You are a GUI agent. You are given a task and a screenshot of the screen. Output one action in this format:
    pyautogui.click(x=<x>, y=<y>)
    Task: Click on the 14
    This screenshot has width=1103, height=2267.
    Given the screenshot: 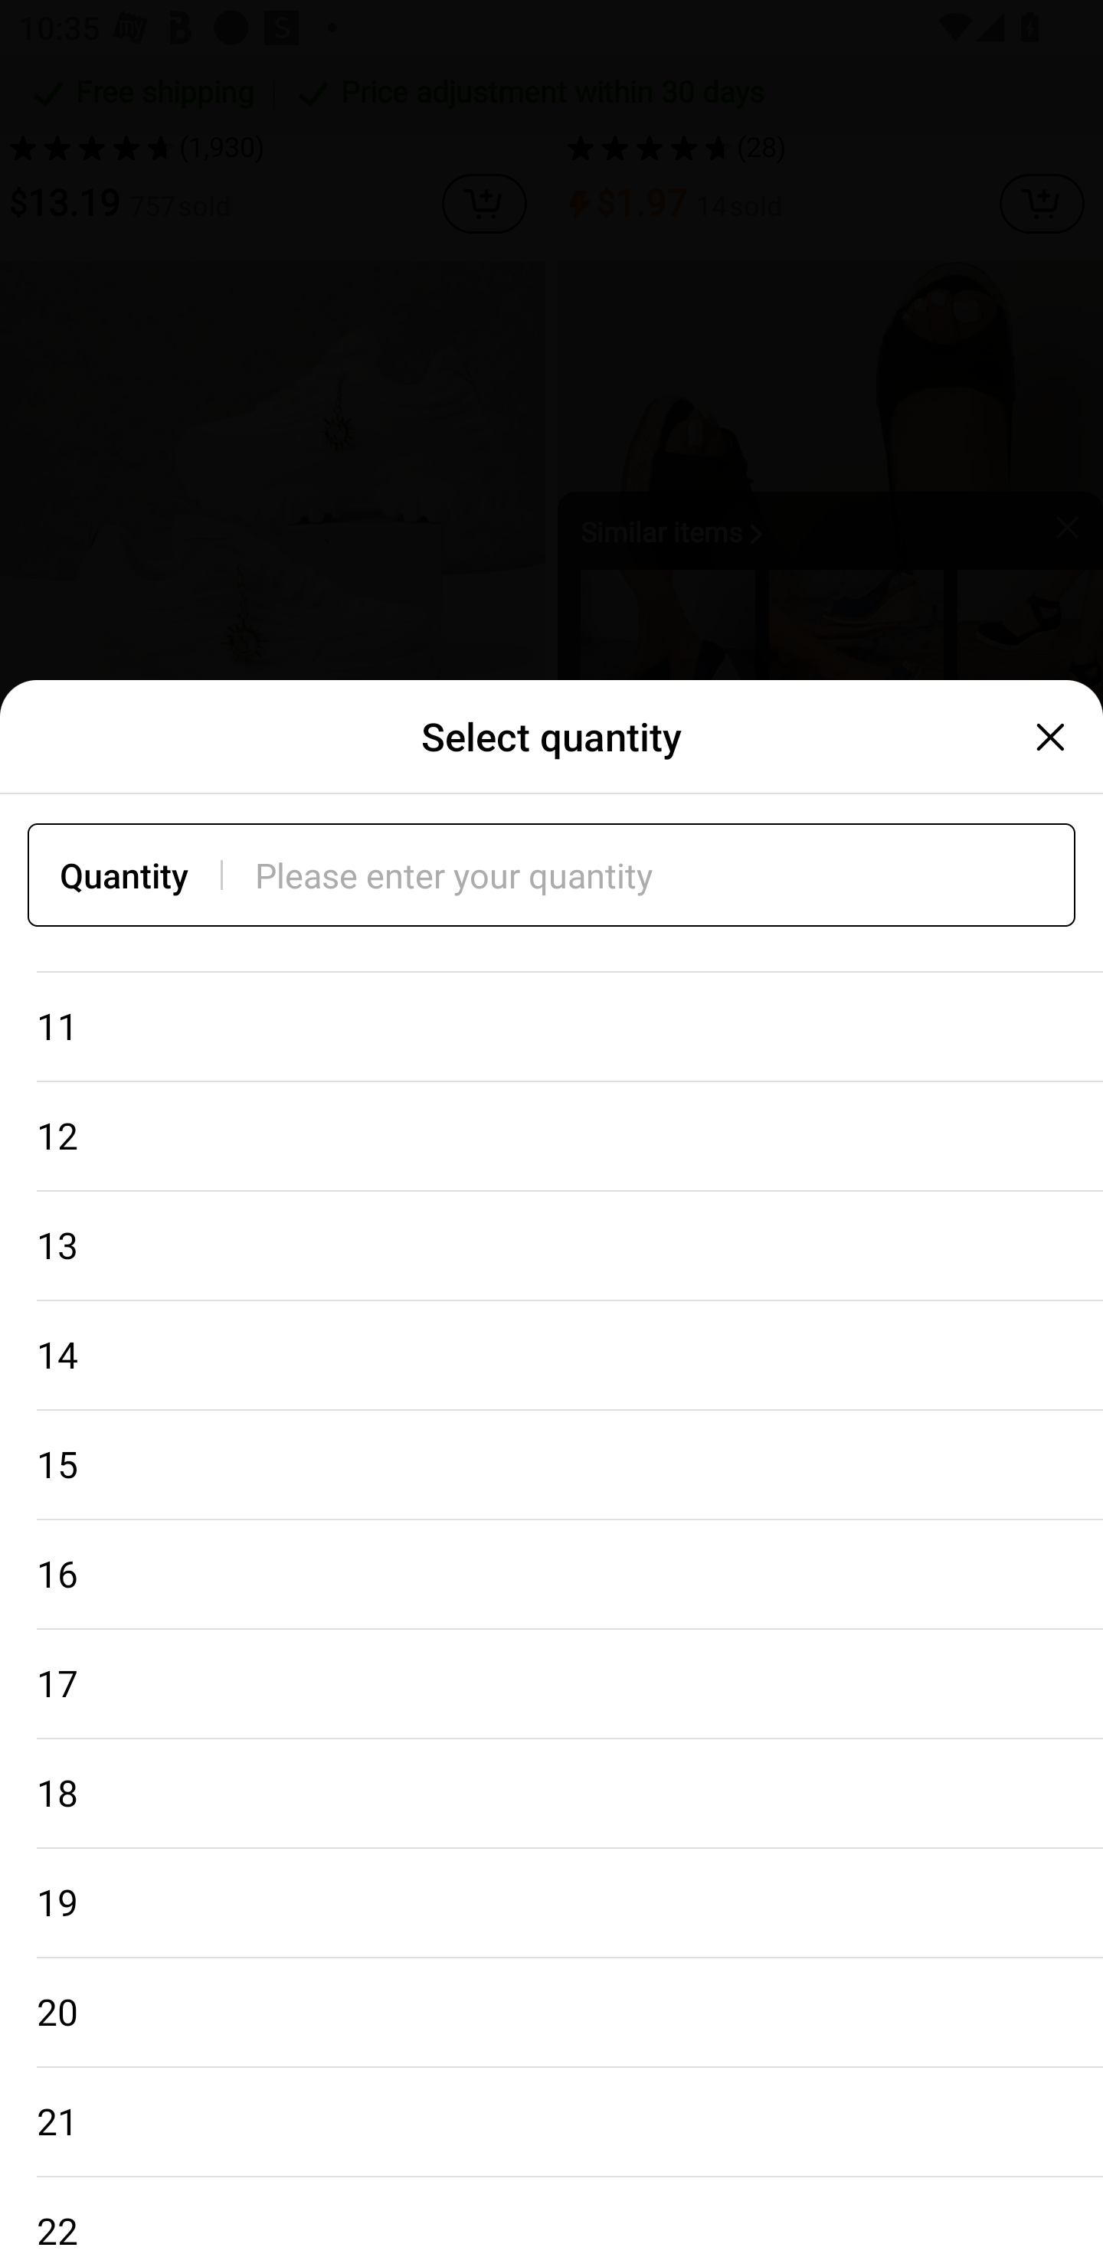 What is the action you would take?
    pyautogui.click(x=551, y=1356)
    